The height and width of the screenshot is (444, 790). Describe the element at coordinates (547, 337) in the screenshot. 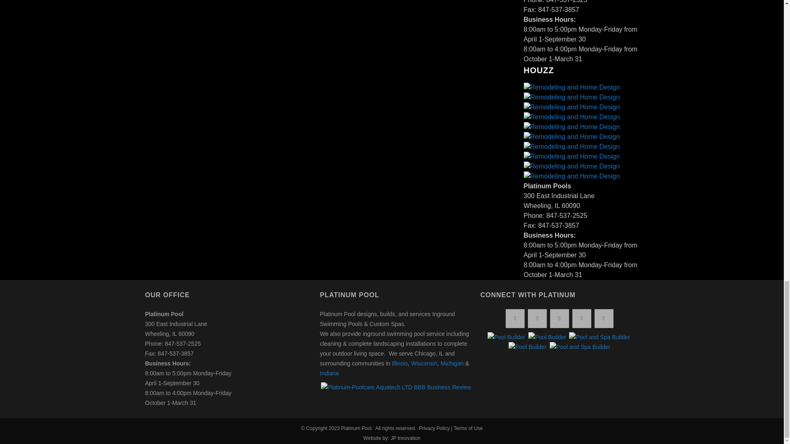

I see `Pool builder` at that location.